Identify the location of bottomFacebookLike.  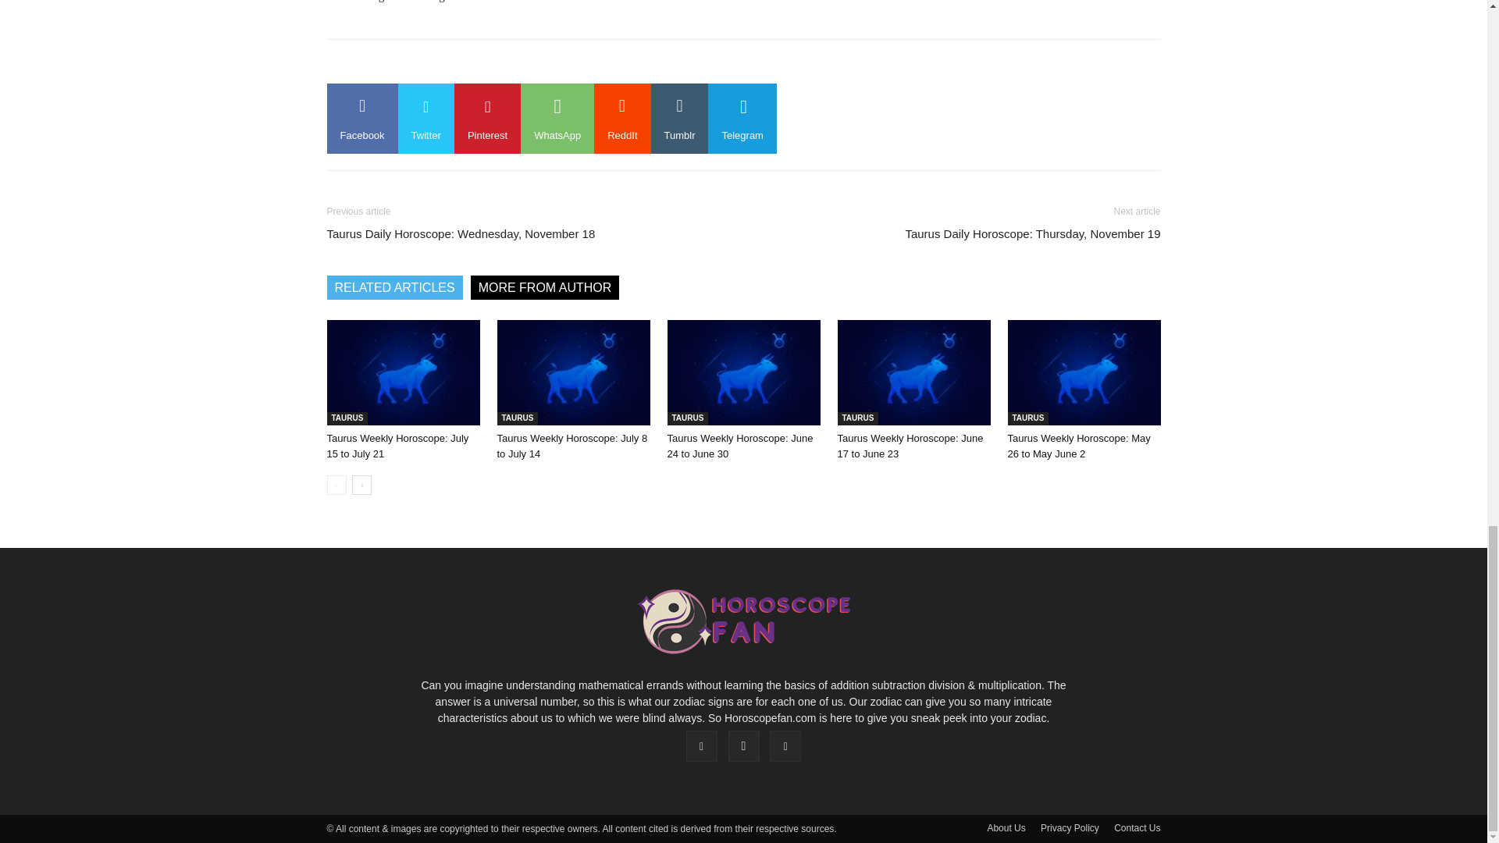
(443, 64).